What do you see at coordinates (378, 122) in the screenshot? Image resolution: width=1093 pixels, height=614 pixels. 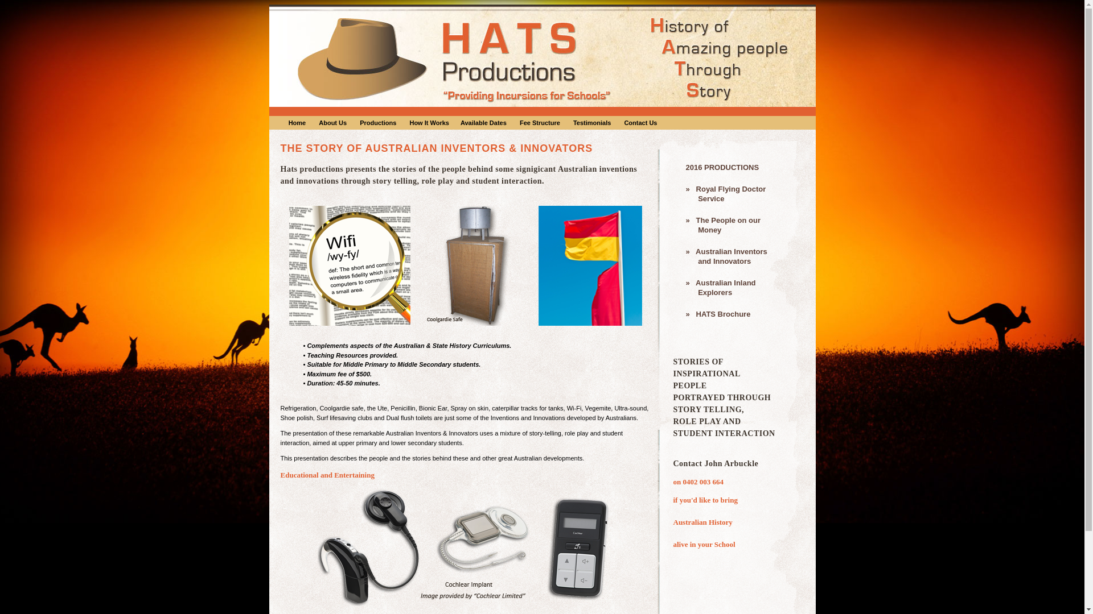 I see `Productions` at bounding box center [378, 122].